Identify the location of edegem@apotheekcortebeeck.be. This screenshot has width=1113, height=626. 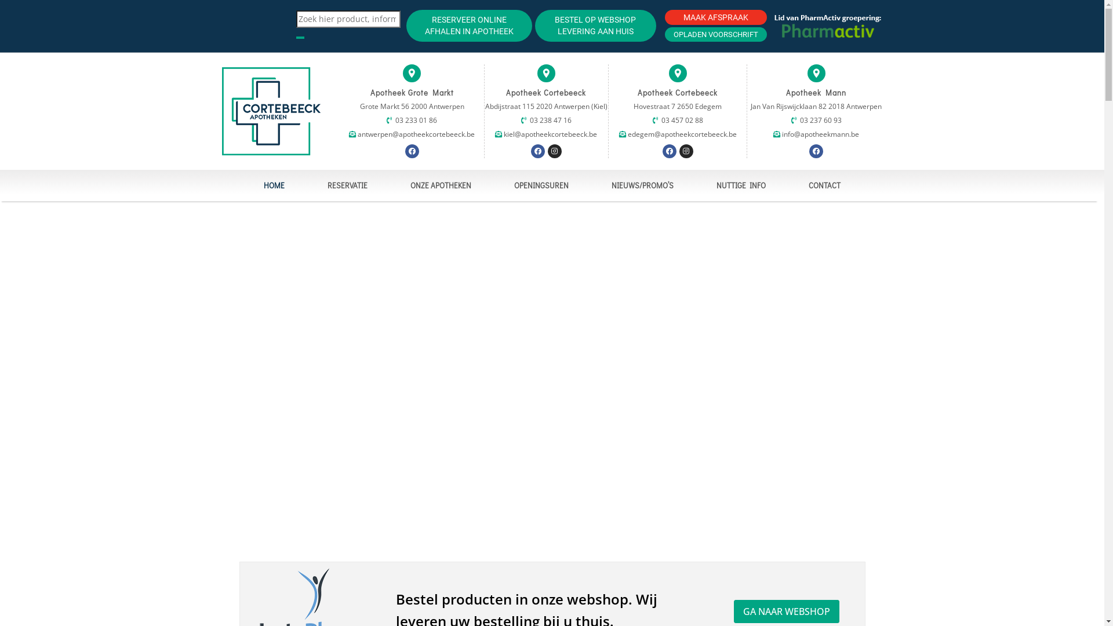
(682, 134).